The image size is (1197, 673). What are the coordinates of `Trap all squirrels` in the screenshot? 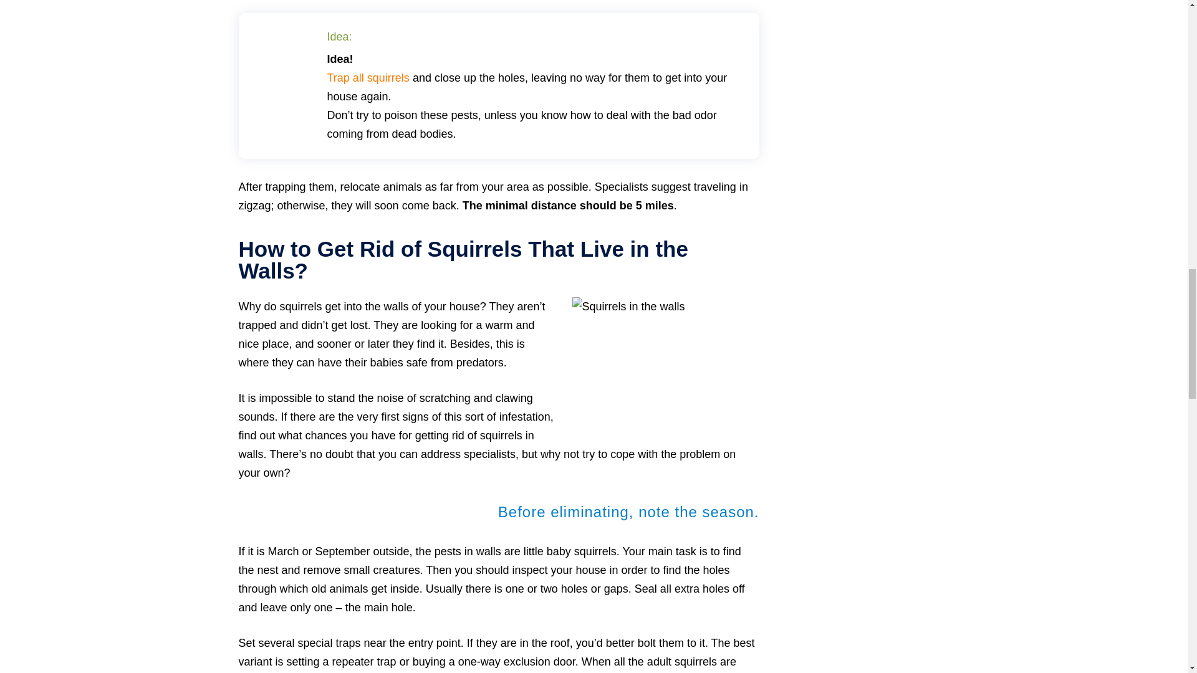 It's located at (368, 77).